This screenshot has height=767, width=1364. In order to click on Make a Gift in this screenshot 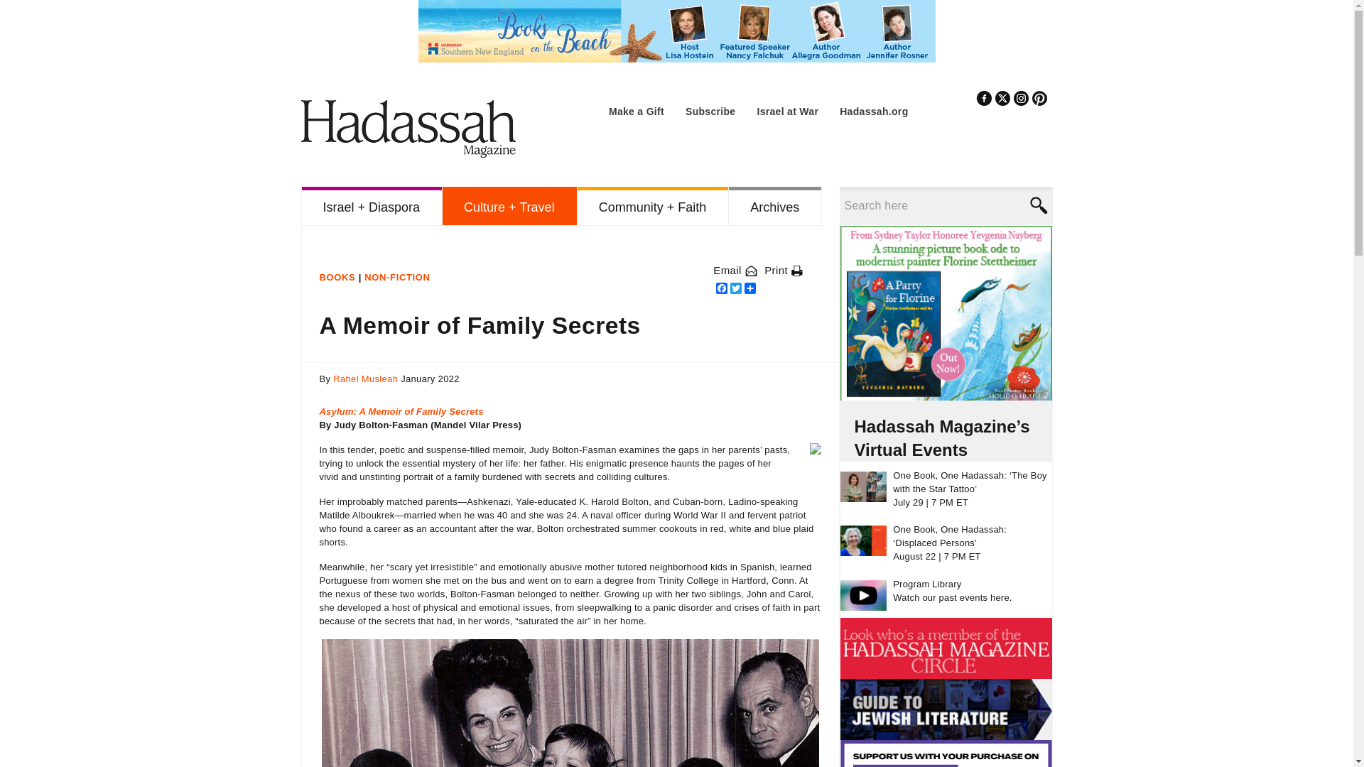, I will do `click(637, 111)`.